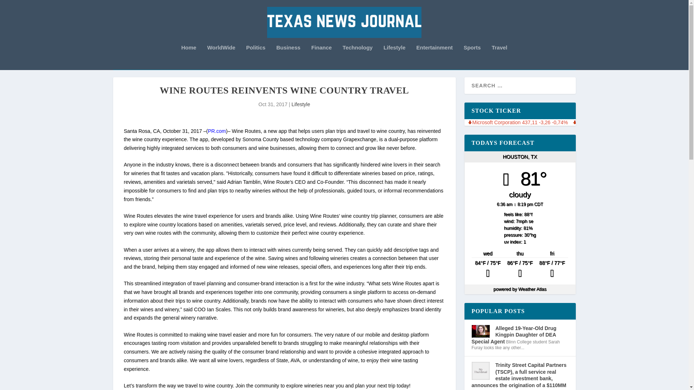 Image resolution: width=694 pixels, height=390 pixels. I want to click on Entertainment, so click(434, 57).